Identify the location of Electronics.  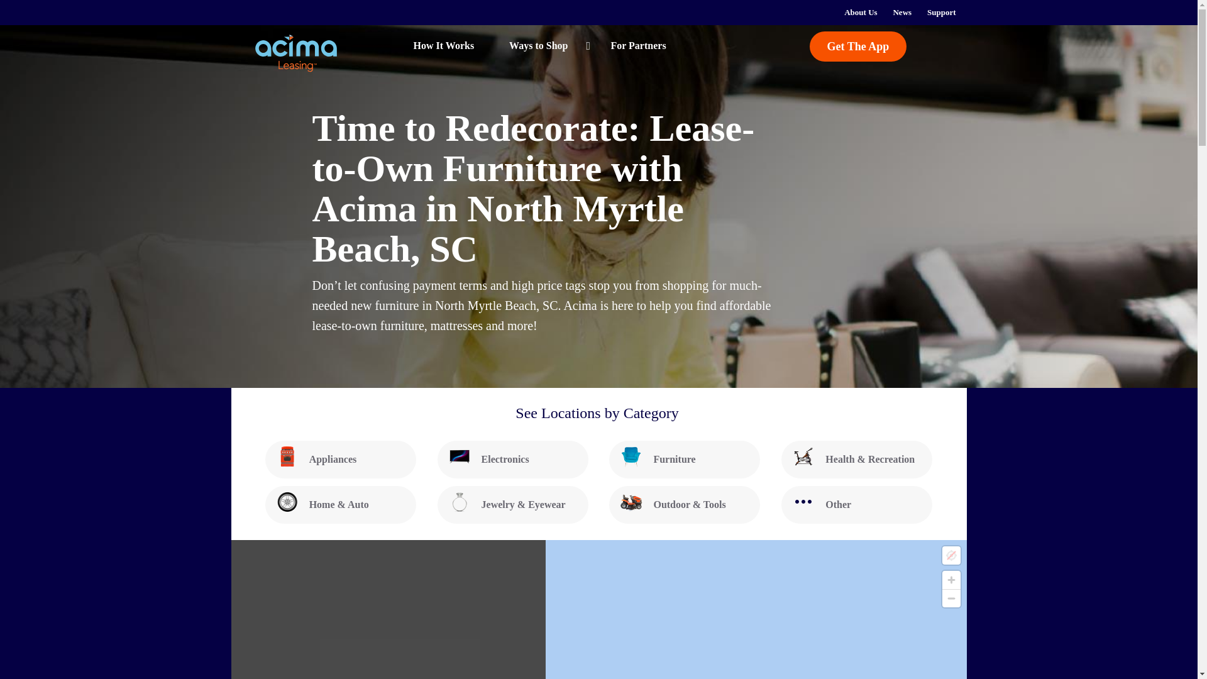
(513, 459).